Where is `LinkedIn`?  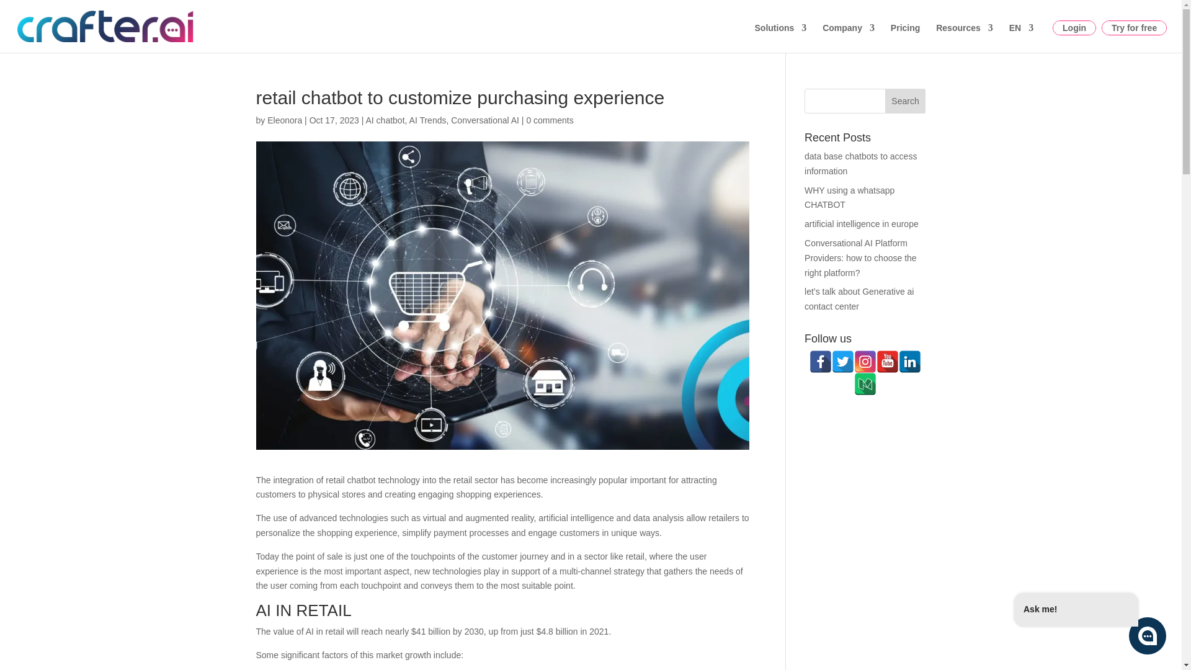
LinkedIn is located at coordinates (909, 361).